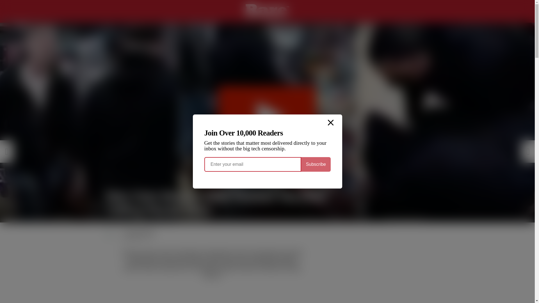 Image resolution: width=539 pixels, height=303 pixels. What do you see at coordinates (149, 253) in the screenshot?
I see `black man` at bounding box center [149, 253].